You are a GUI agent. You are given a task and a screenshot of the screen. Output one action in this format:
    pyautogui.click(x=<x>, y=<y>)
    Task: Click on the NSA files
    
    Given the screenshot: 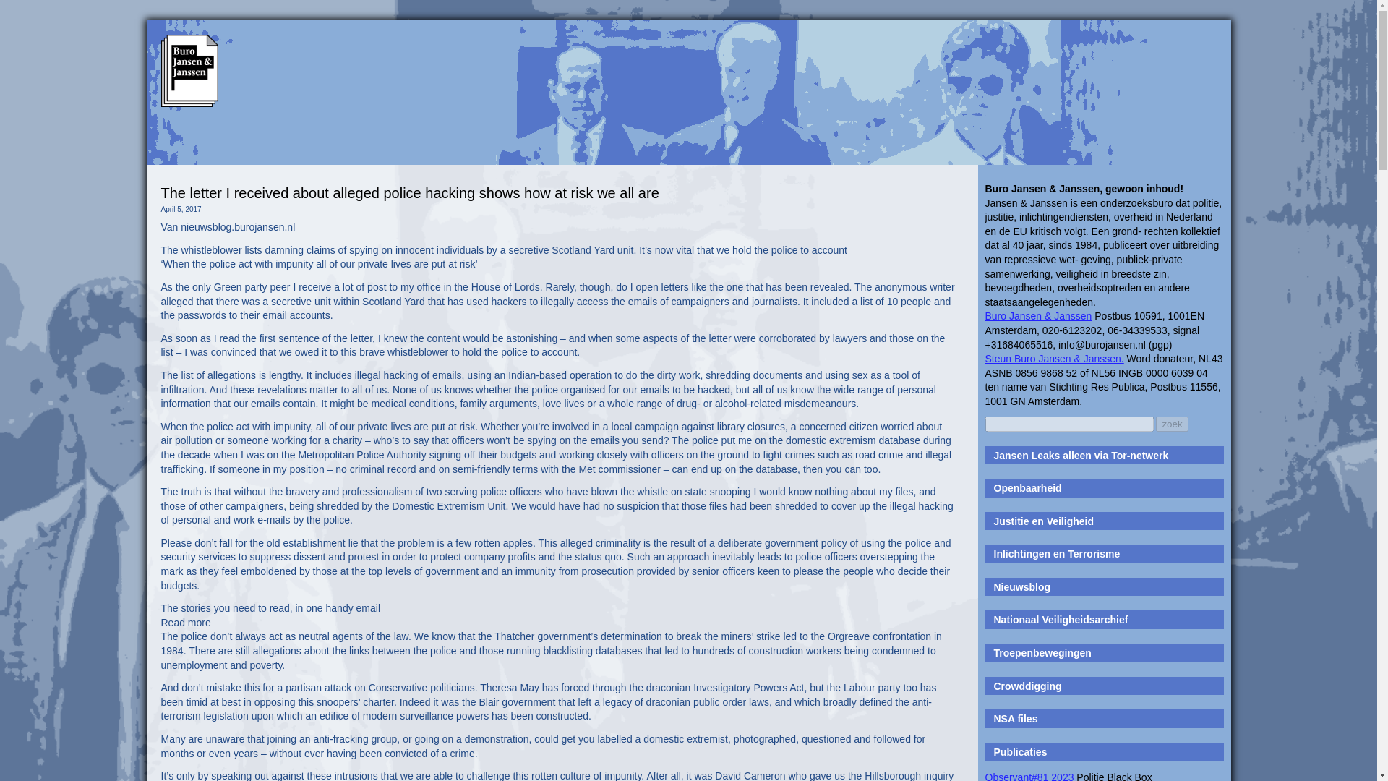 What is the action you would take?
    pyautogui.click(x=1015, y=719)
    